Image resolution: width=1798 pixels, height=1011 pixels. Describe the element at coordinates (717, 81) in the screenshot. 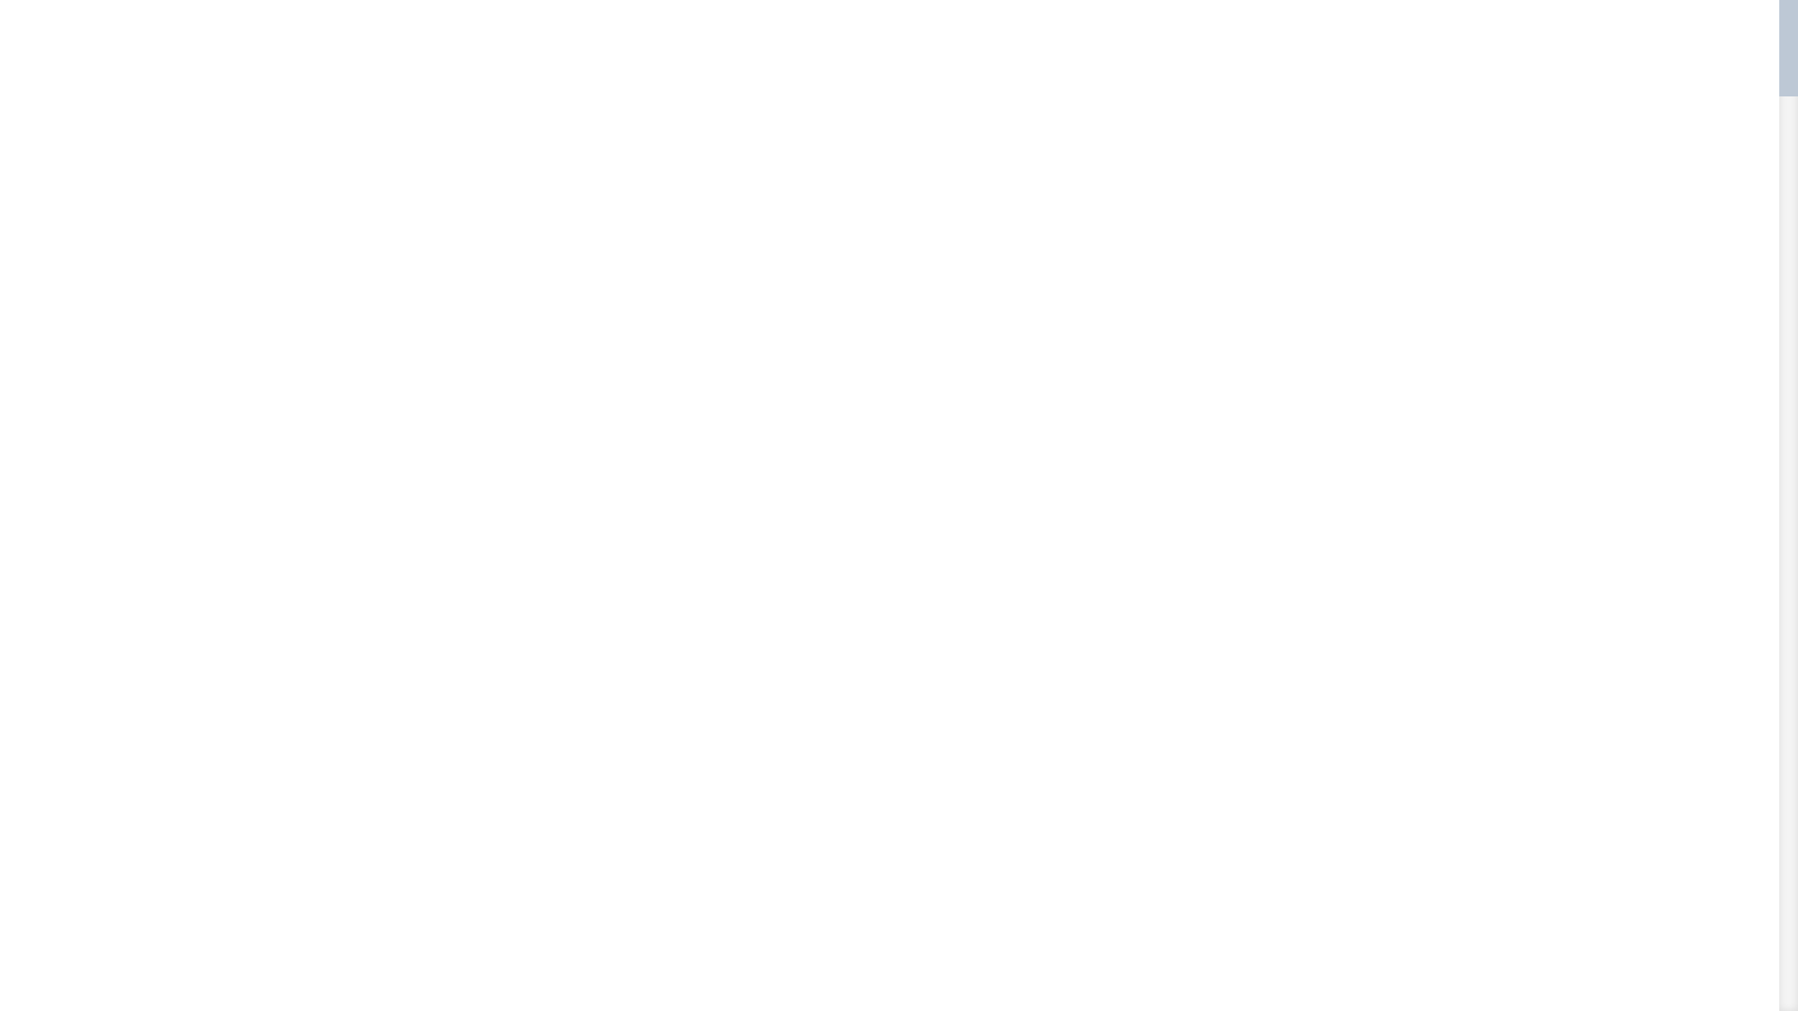

I see `Lessons & Workshops` at that location.